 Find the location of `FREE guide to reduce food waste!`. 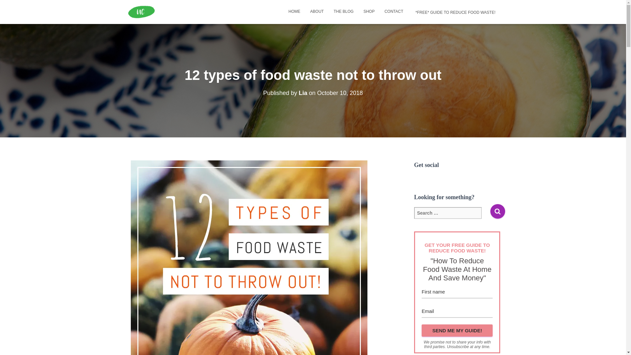

FREE guide to reduce food waste! is located at coordinates (454, 12).